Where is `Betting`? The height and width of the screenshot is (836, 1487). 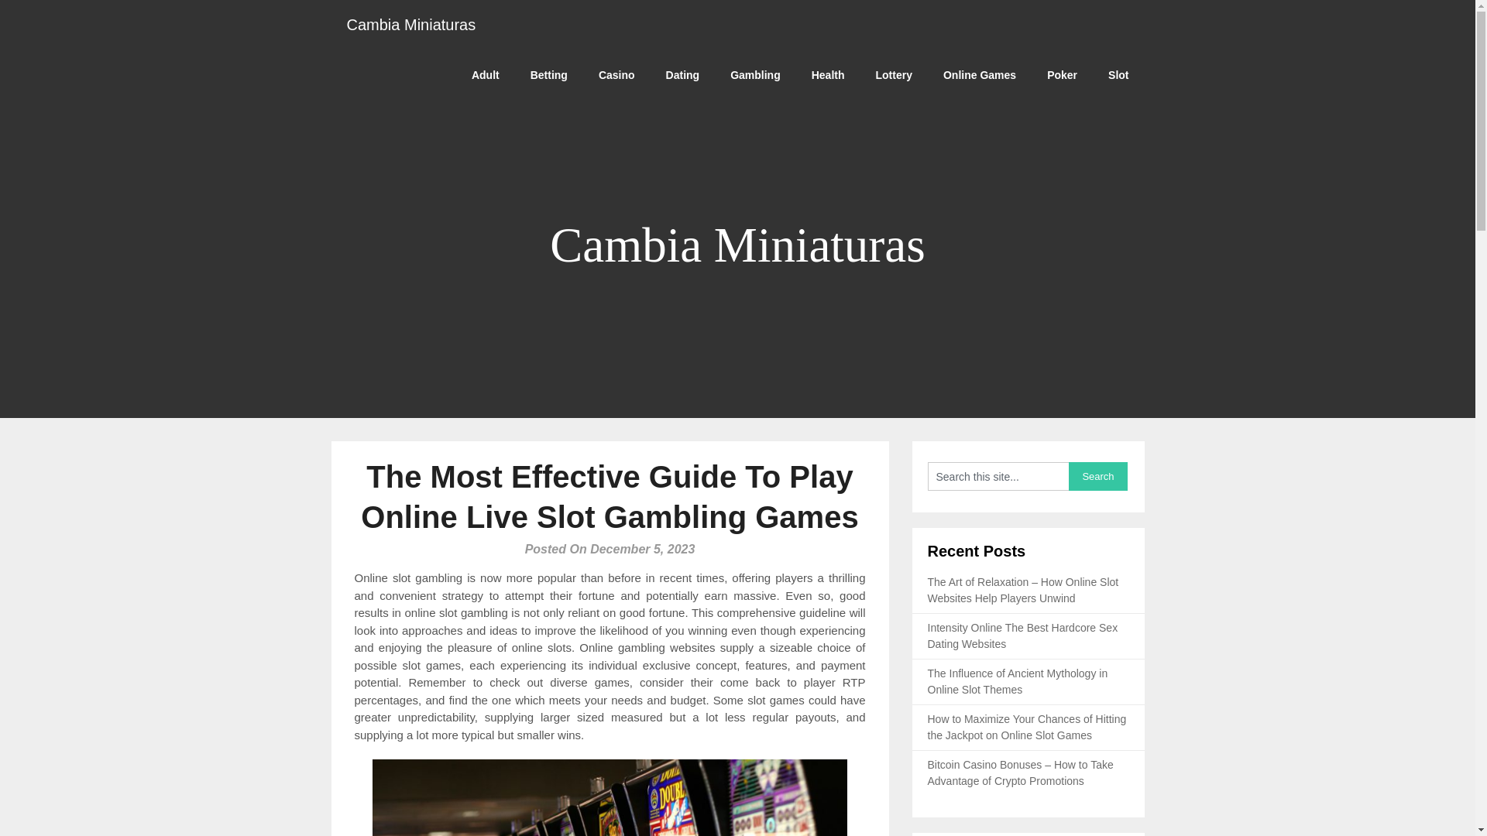
Betting is located at coordinates (548, 74).